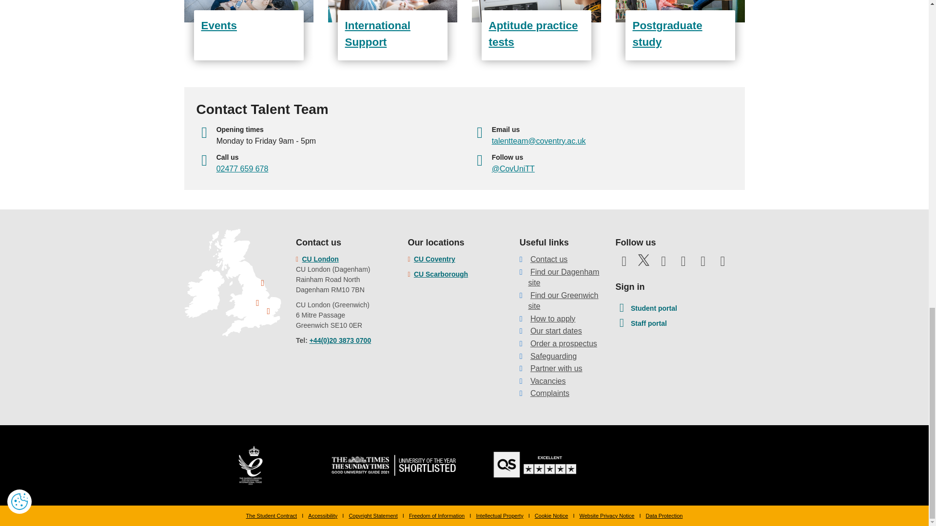  What do you see at coordinates (563, 301) in the screenshot?
I see `Find our Greenwich site` at bounding box center [563, 301].